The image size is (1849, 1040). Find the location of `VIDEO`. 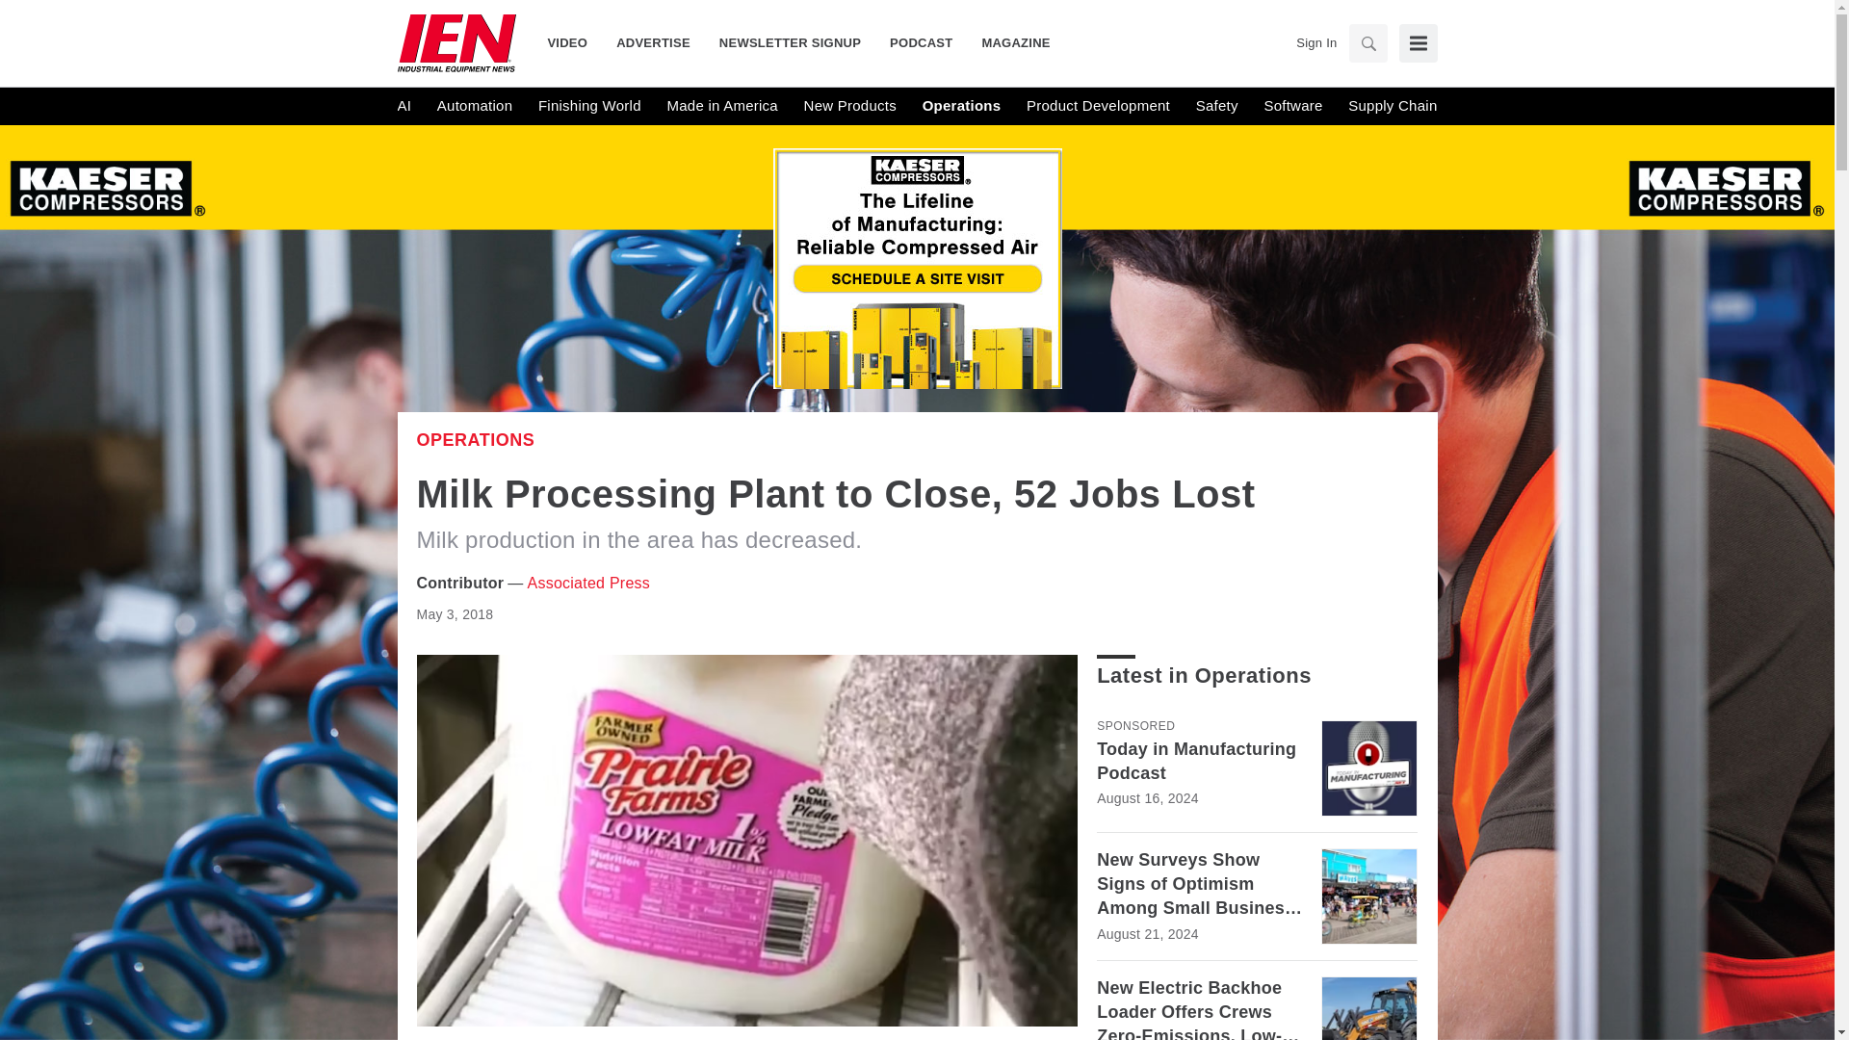

VIDEO is located at coordinates (574, 42).